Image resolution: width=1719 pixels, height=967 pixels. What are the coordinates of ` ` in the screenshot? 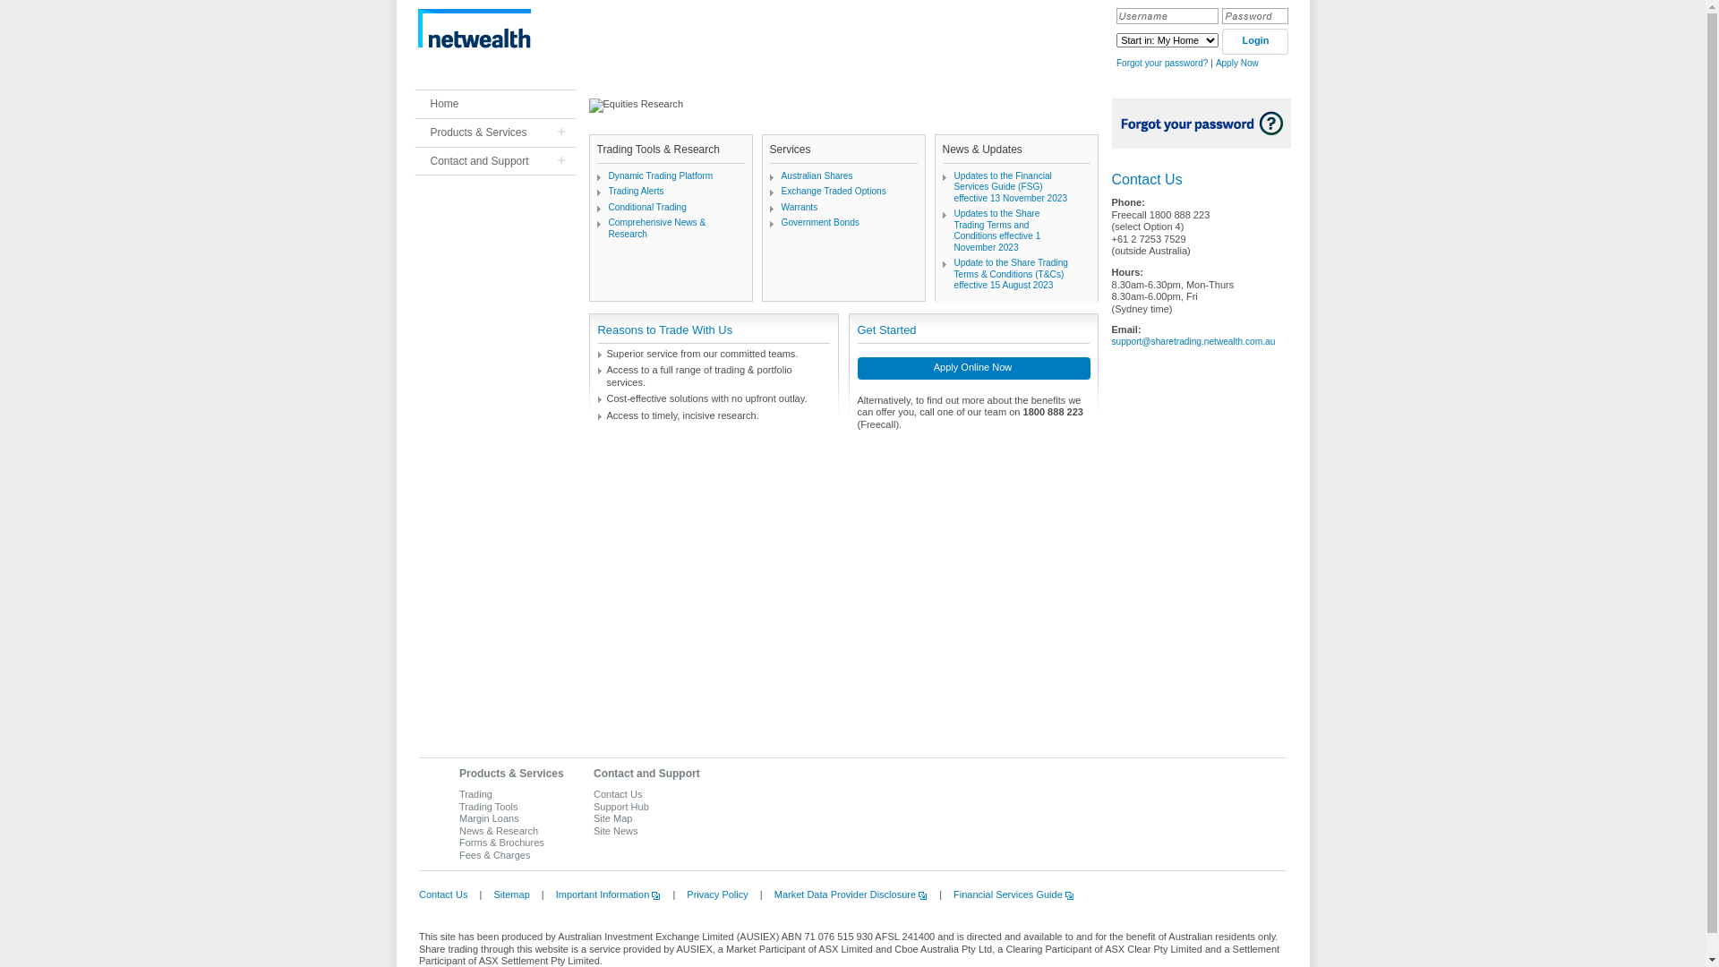 It's located at (503, 29).